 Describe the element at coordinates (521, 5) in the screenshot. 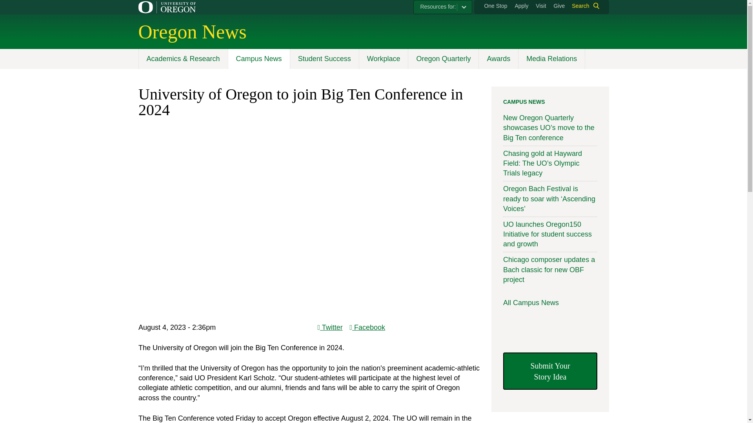

I see `Apply` at that location.